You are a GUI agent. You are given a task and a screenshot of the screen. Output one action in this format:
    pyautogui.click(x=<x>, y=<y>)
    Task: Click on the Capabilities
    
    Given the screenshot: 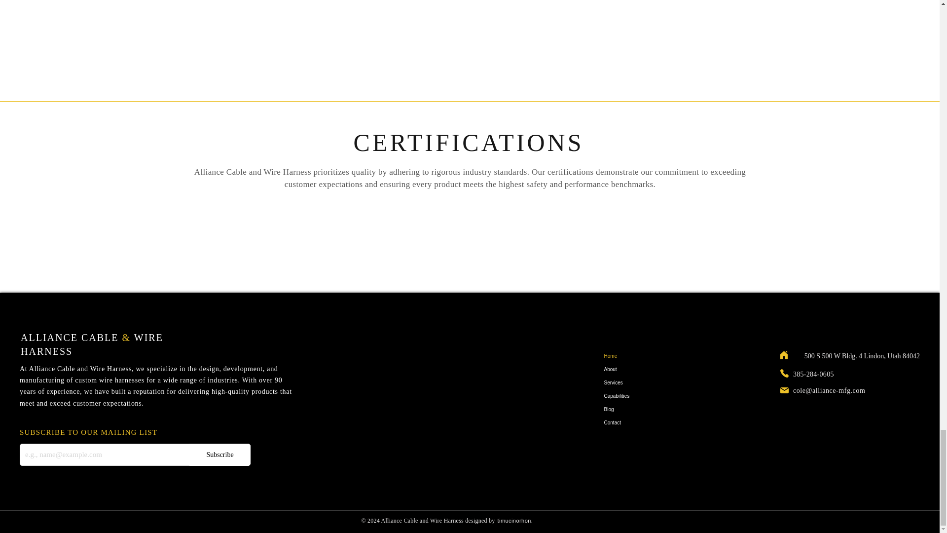 What is the action you would take?
    pyautogui.click(x=638, y=396)
    